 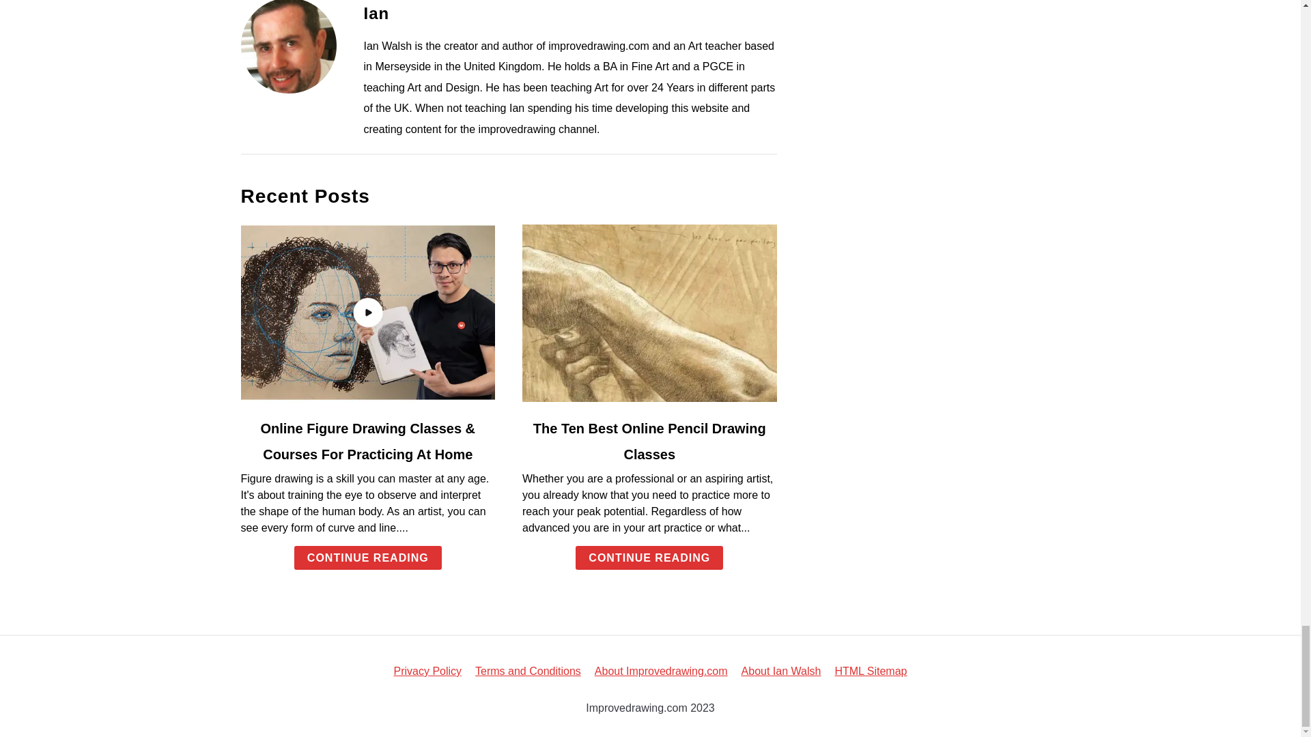 I want to click on CONTINUE READING, so click(x=367, y=558).